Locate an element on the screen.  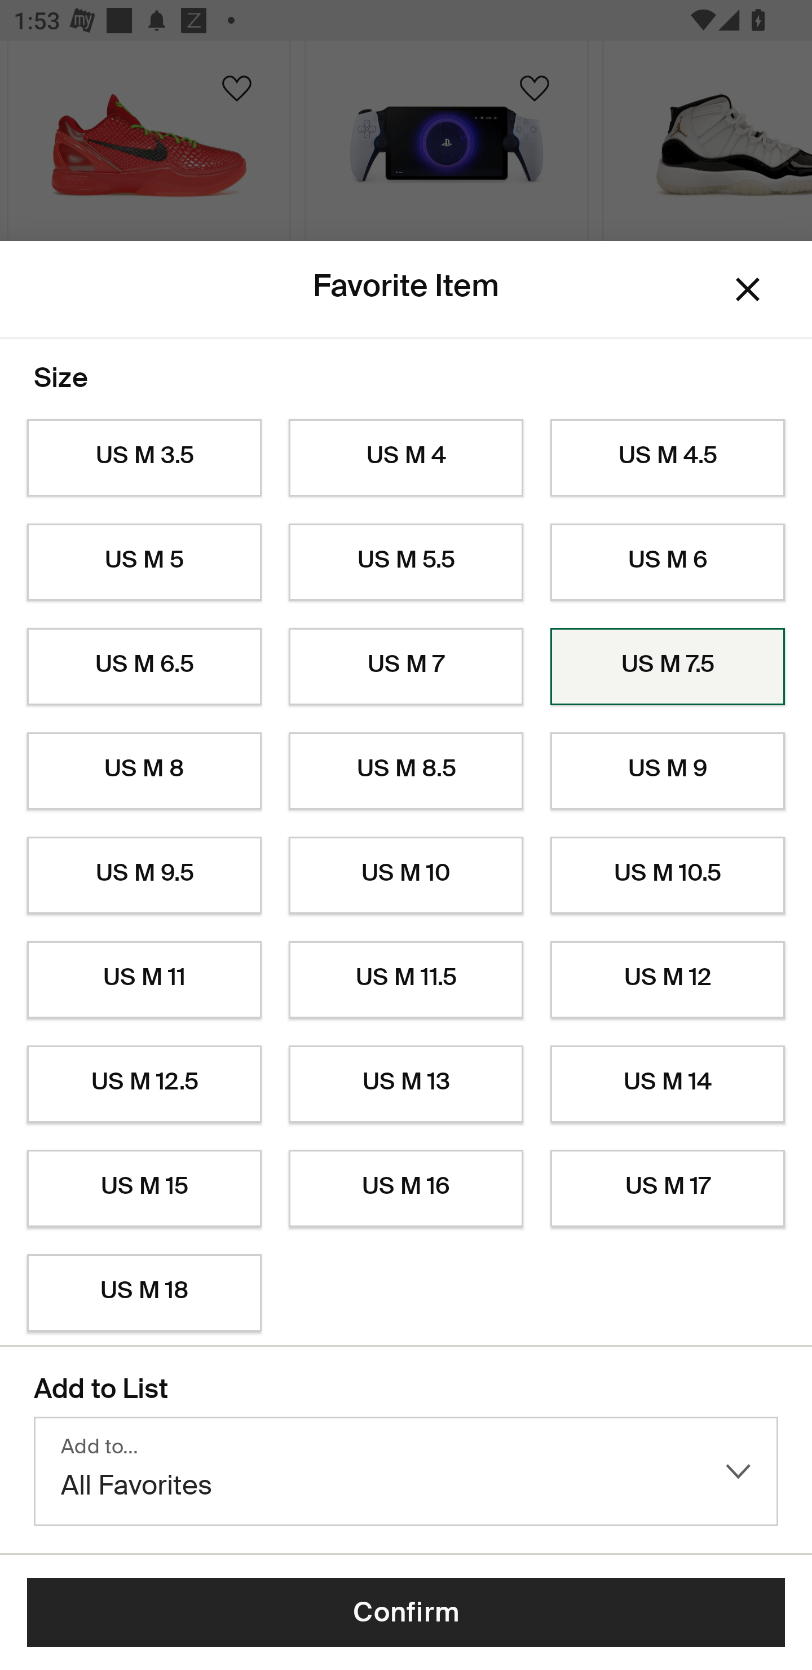
US M 4 is located at coordinates (406, 458).